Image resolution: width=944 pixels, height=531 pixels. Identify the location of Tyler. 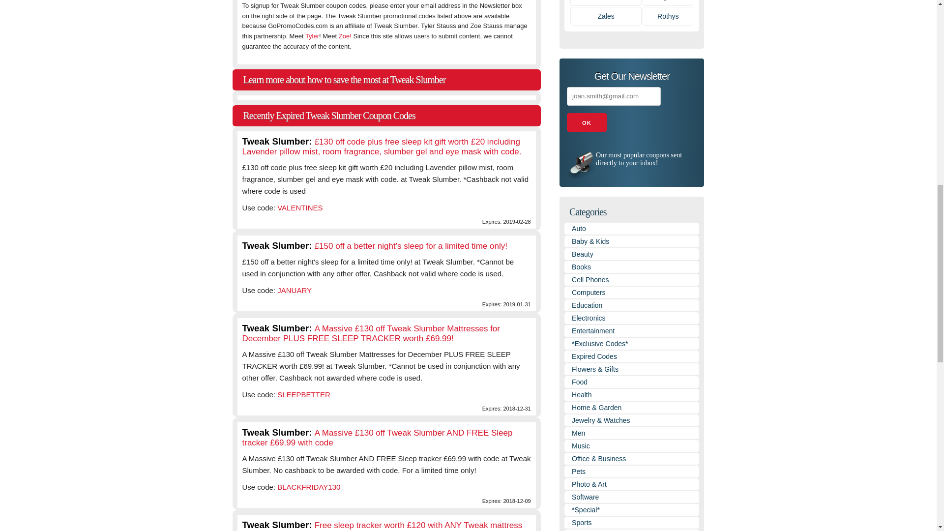
(312, 36).